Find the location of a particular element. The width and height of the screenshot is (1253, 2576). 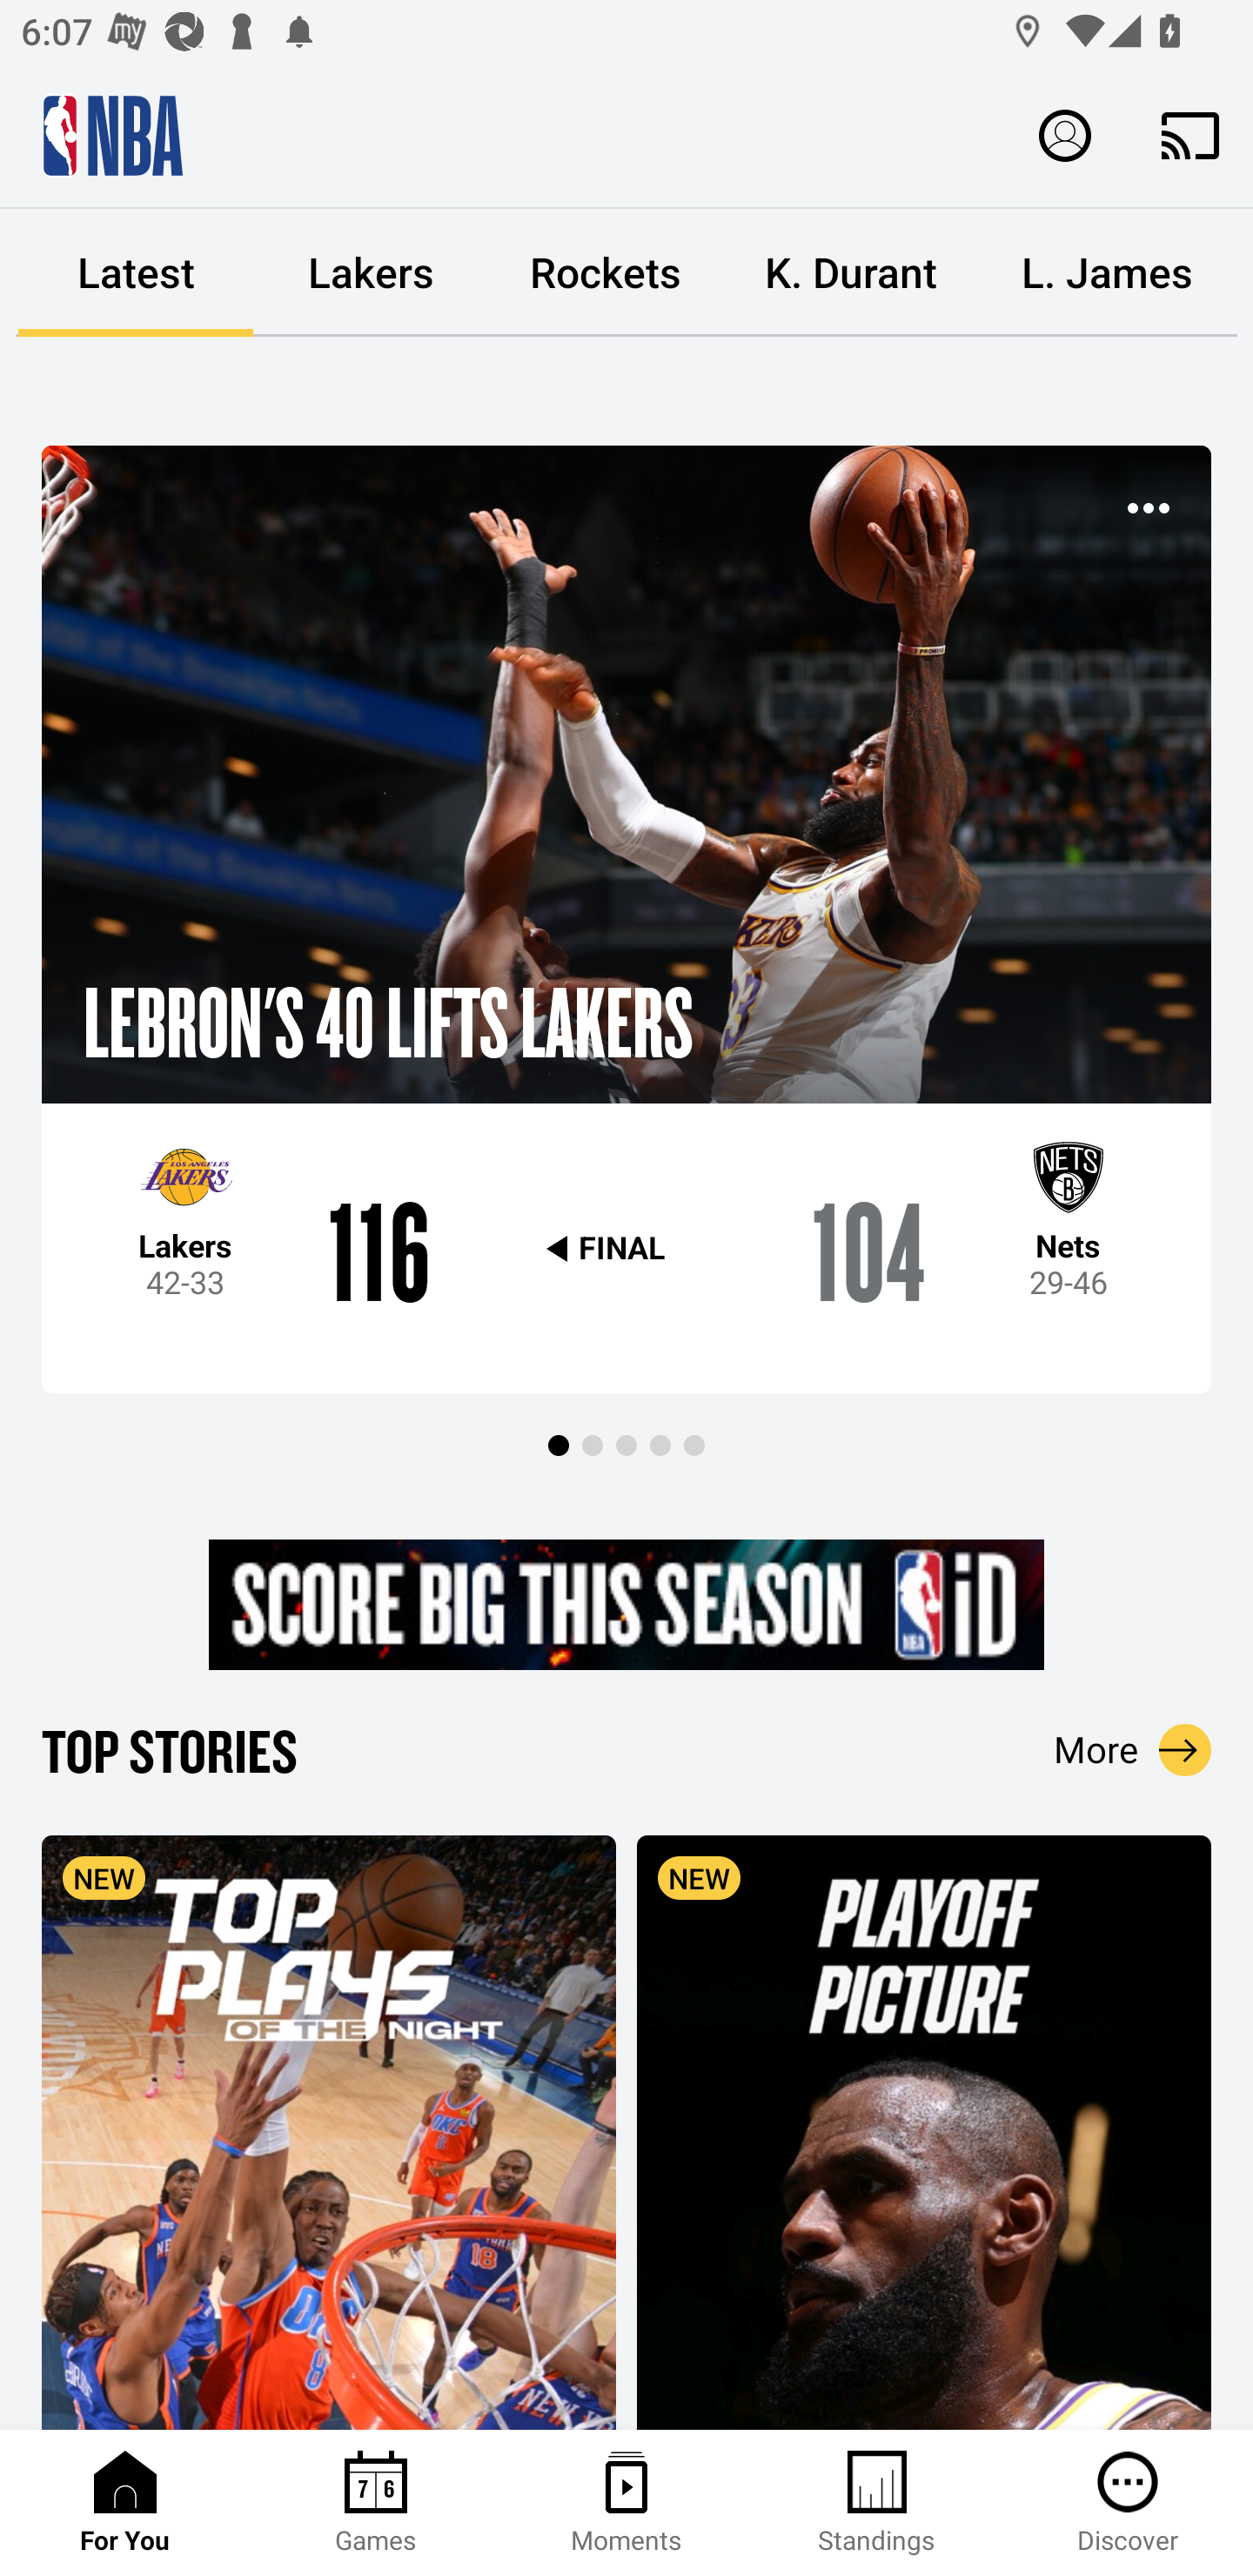

Profile is located at coordinates (1065, 134).